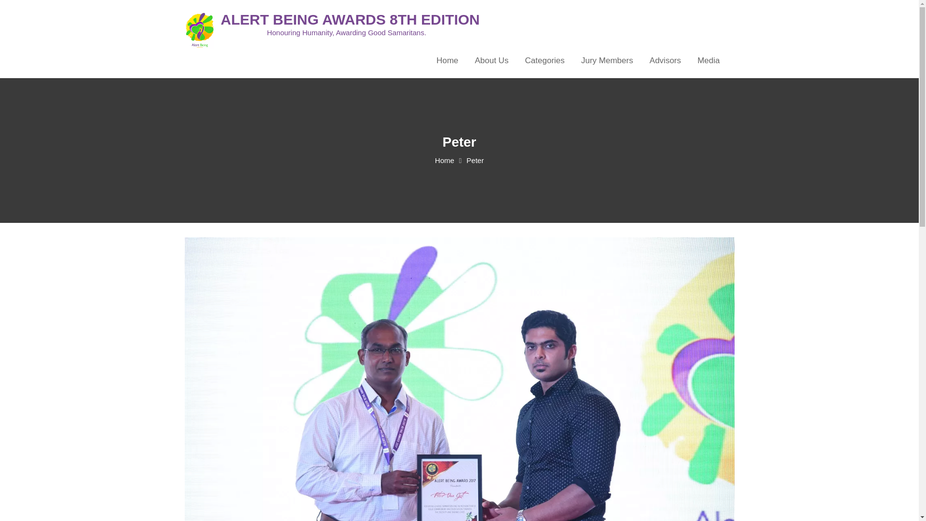 This screenshot has width=926, height=521. I want to click on Home, so click(445, 160).